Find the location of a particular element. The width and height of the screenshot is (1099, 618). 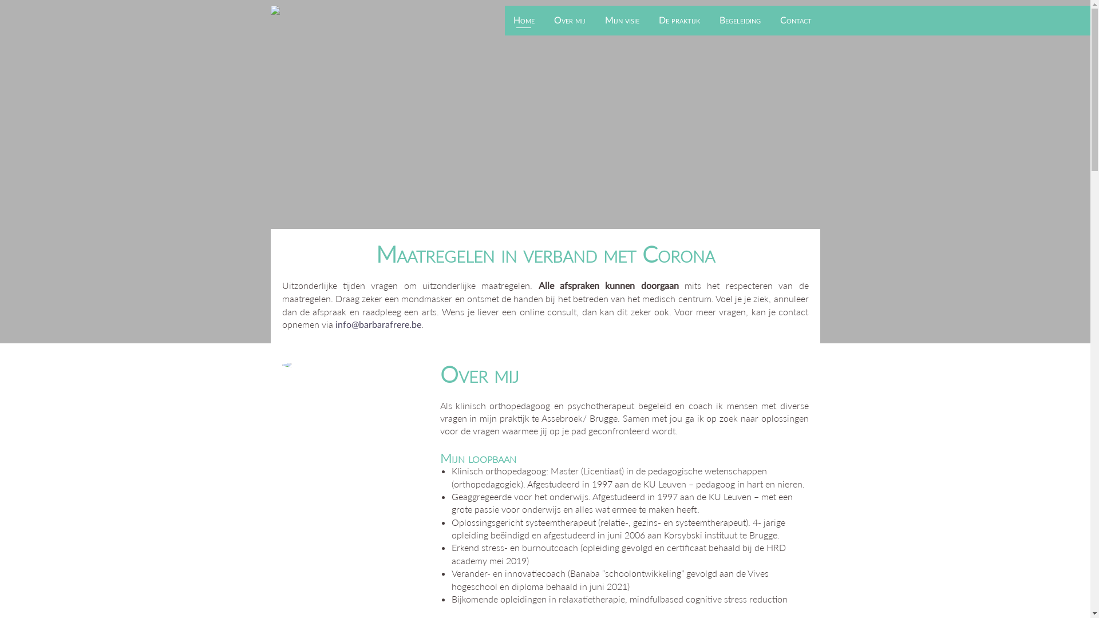

De praktijk is located at coordinates (679, 21).